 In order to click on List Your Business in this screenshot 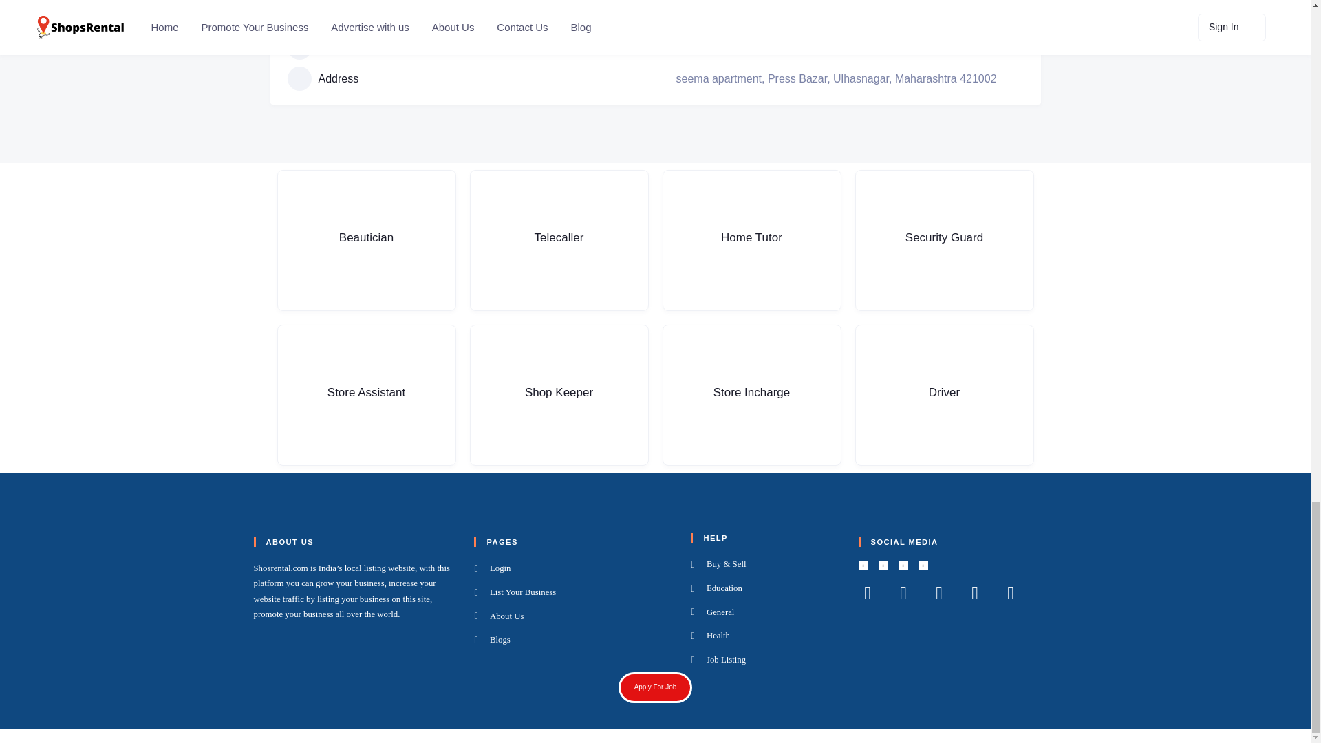, I will do `click(573, 592)`.